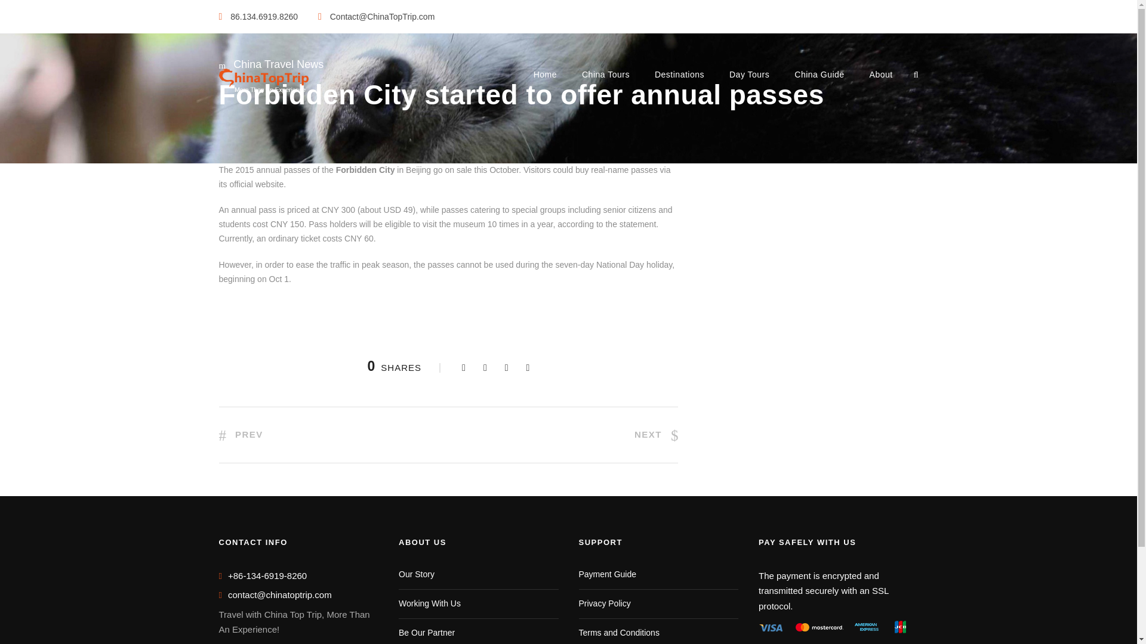  What do you see at coordinates (263, 80) in the screenshot?
I see `logo-china-top-trip` at bounding box center [263, 80].